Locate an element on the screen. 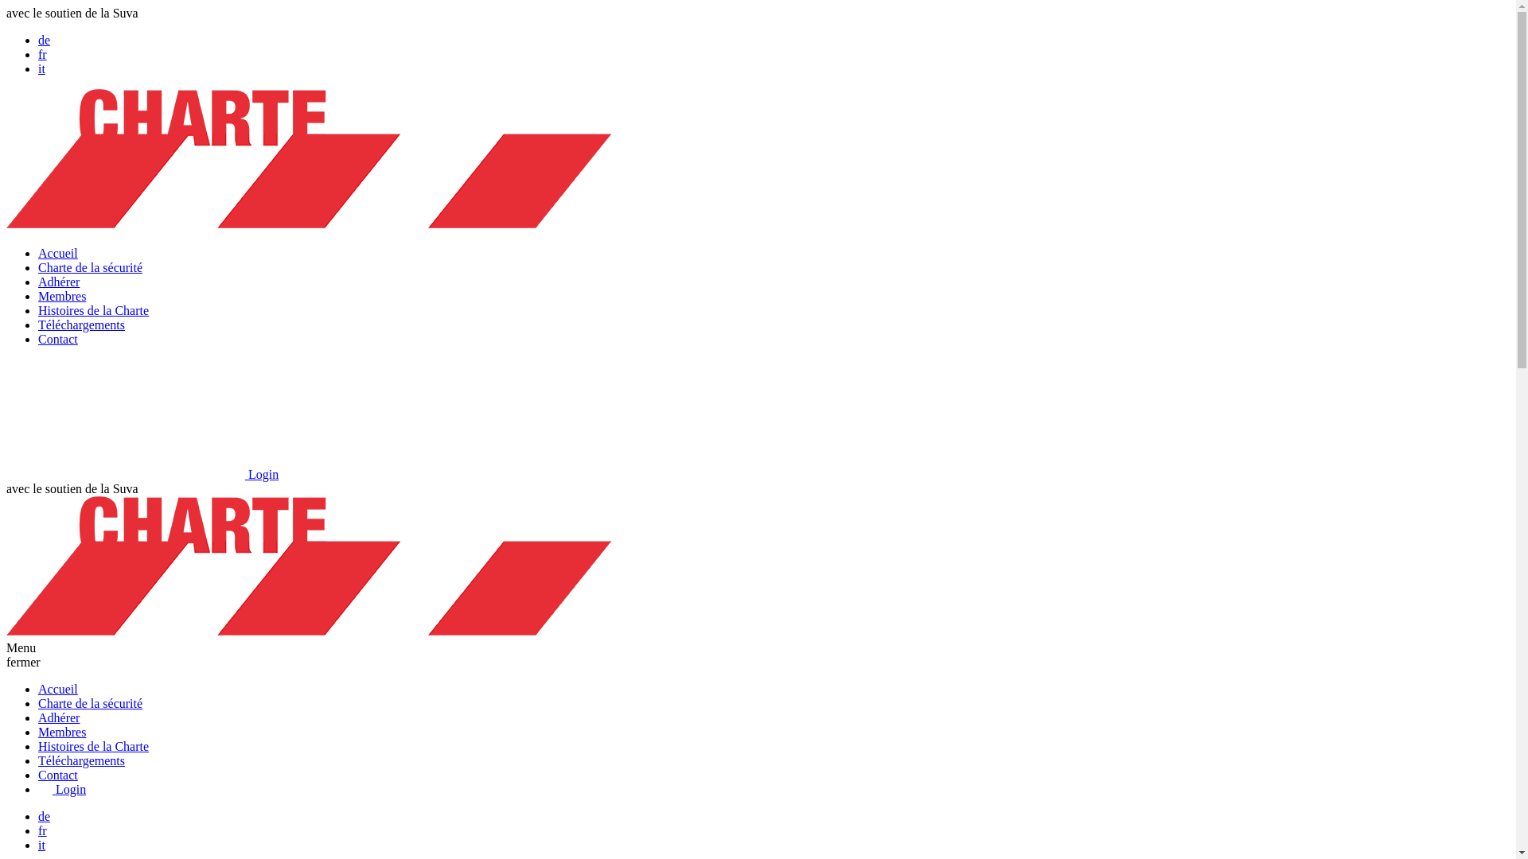  fr is located at coordinates (43, 830).